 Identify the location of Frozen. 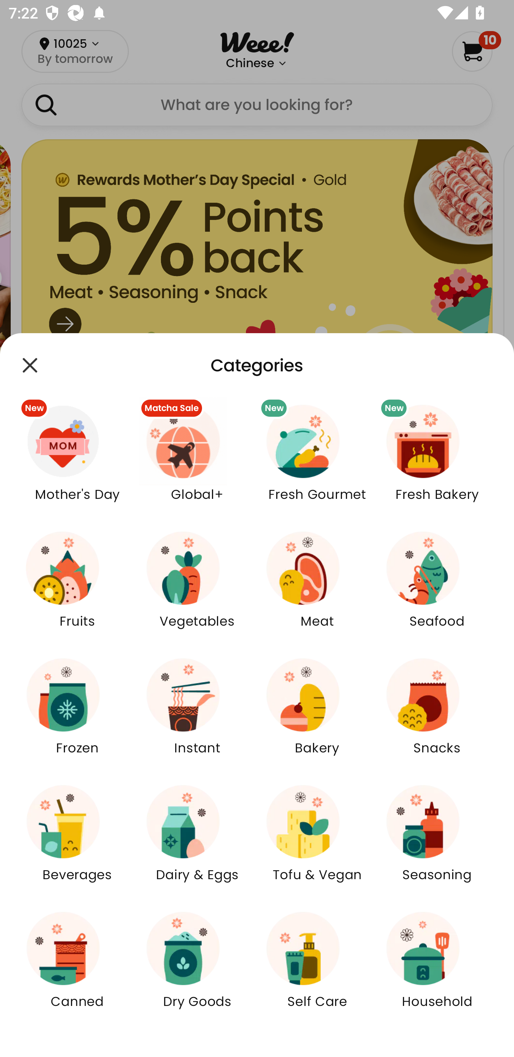
(77, 714).